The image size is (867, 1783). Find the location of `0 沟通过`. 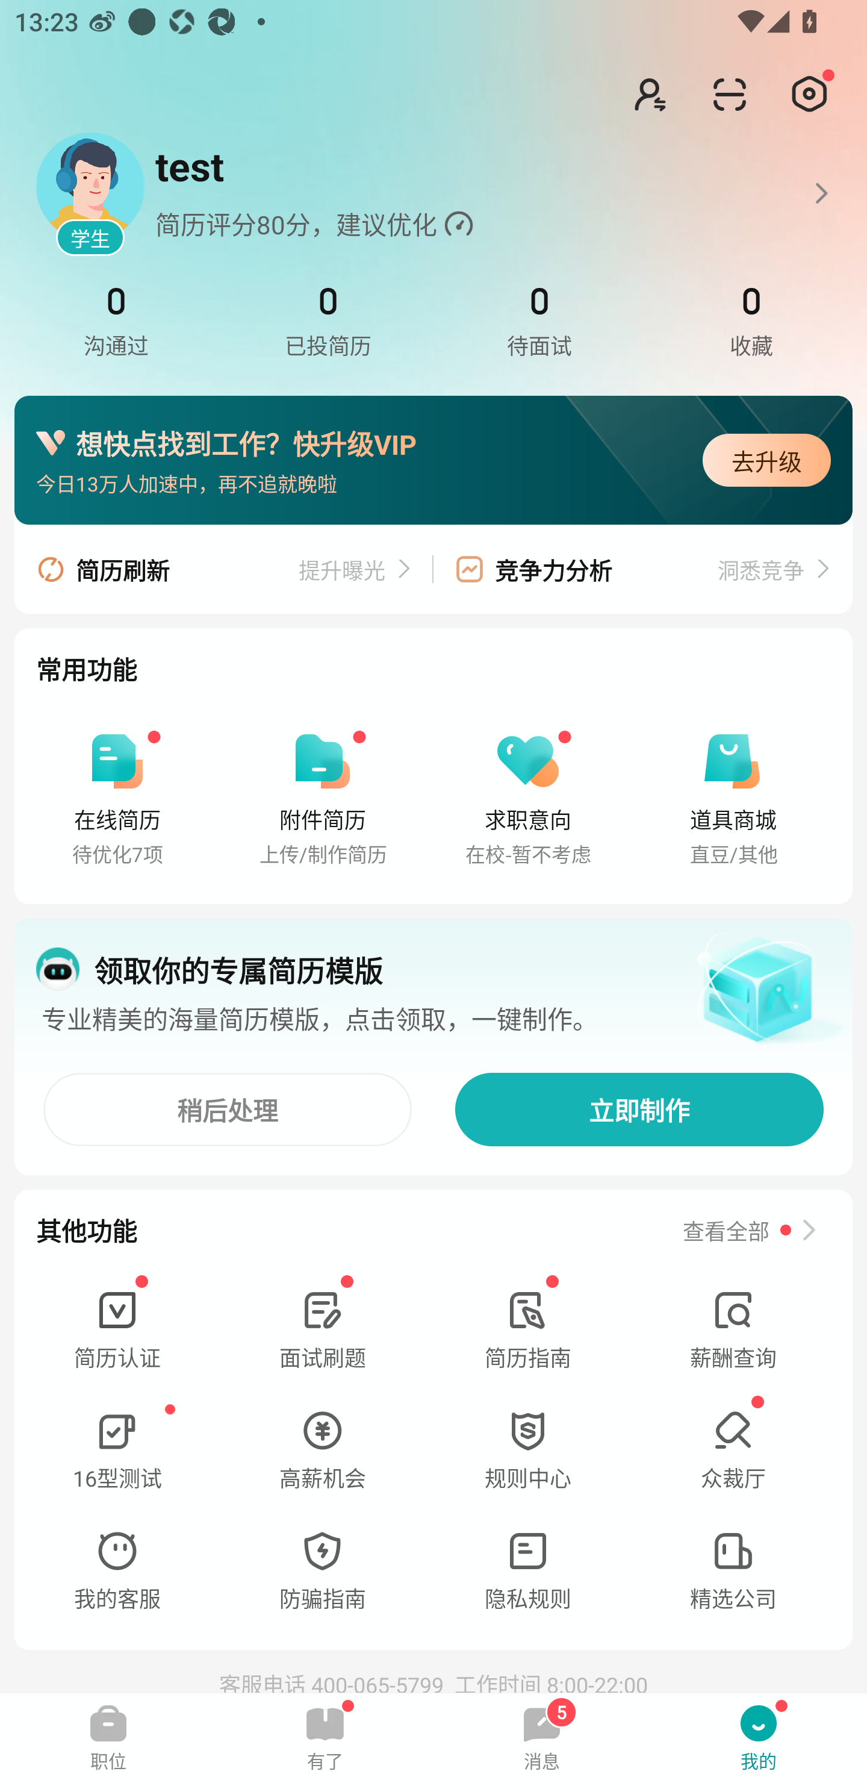

0 沟通过 is located at coordinates (116, 320).